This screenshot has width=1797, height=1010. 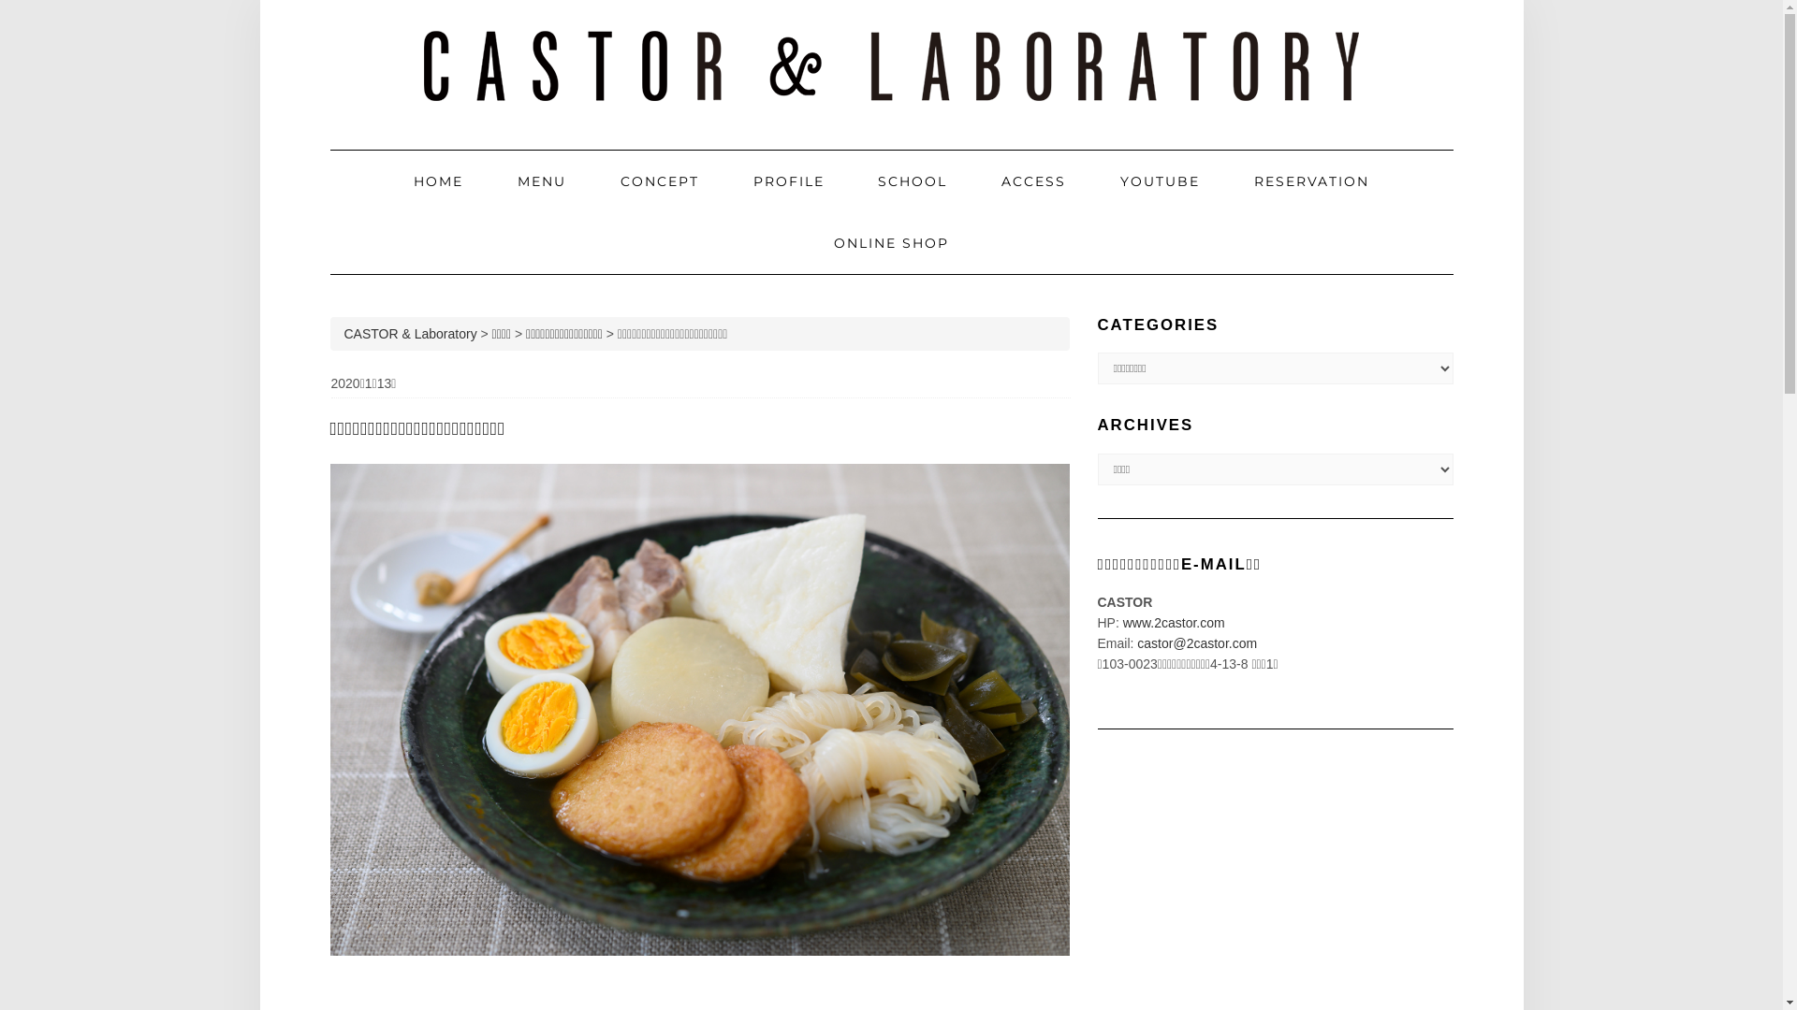 What do you see at coordinates (1174, 623) in the screenshot?
I see `www.2castor.com` at bounding box center [1174, 623].